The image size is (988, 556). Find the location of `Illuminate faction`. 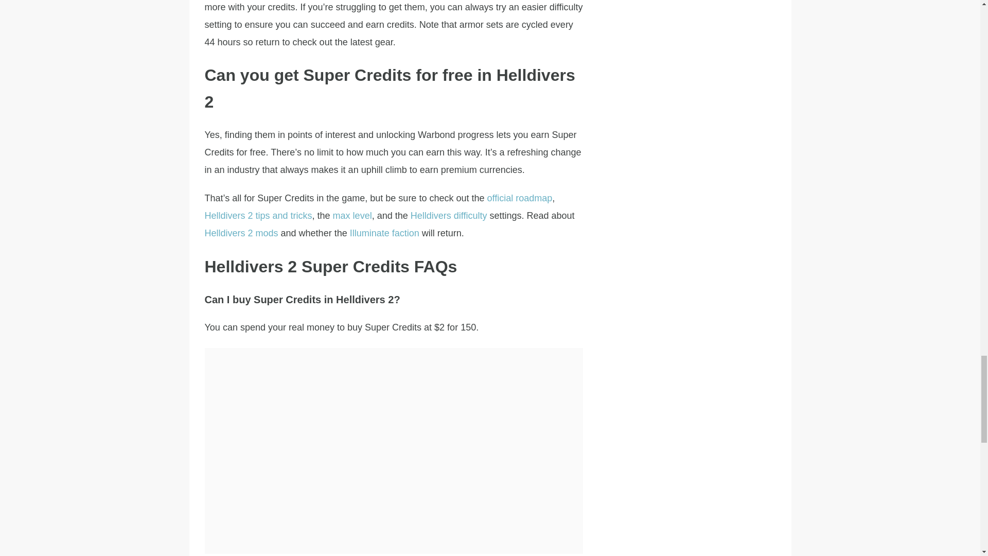

Illuminate faction is located at coordinates (384, 233).